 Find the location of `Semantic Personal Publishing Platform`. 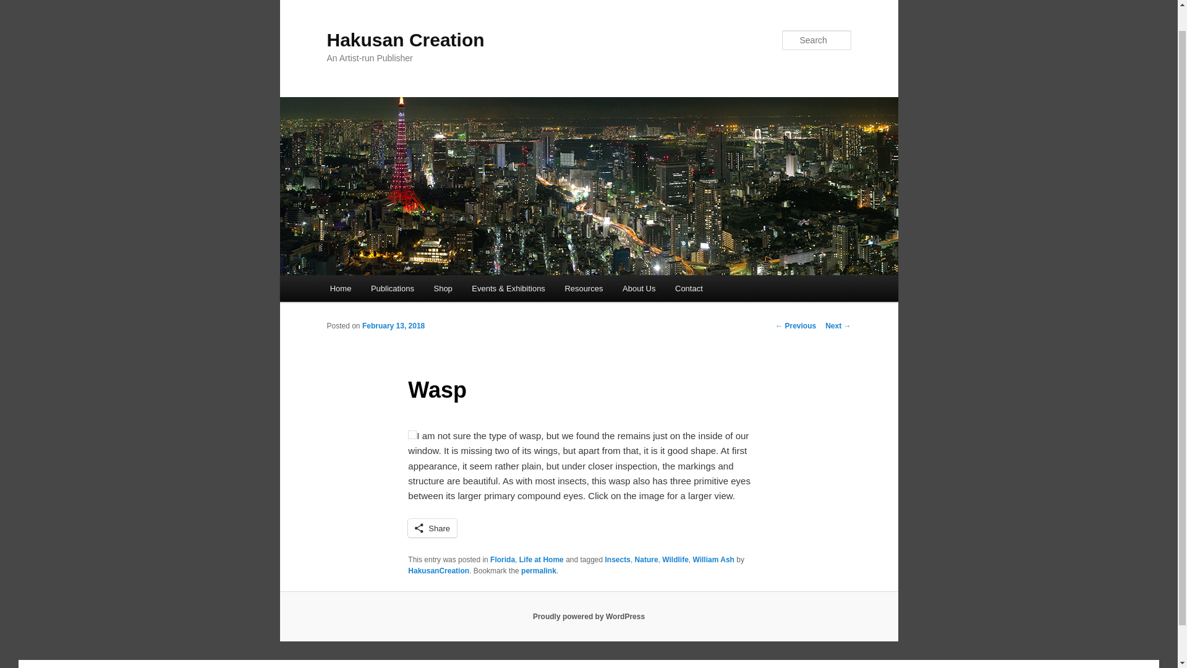

Semantic Personal Publishing Platform is located at coordinates (589, 617).